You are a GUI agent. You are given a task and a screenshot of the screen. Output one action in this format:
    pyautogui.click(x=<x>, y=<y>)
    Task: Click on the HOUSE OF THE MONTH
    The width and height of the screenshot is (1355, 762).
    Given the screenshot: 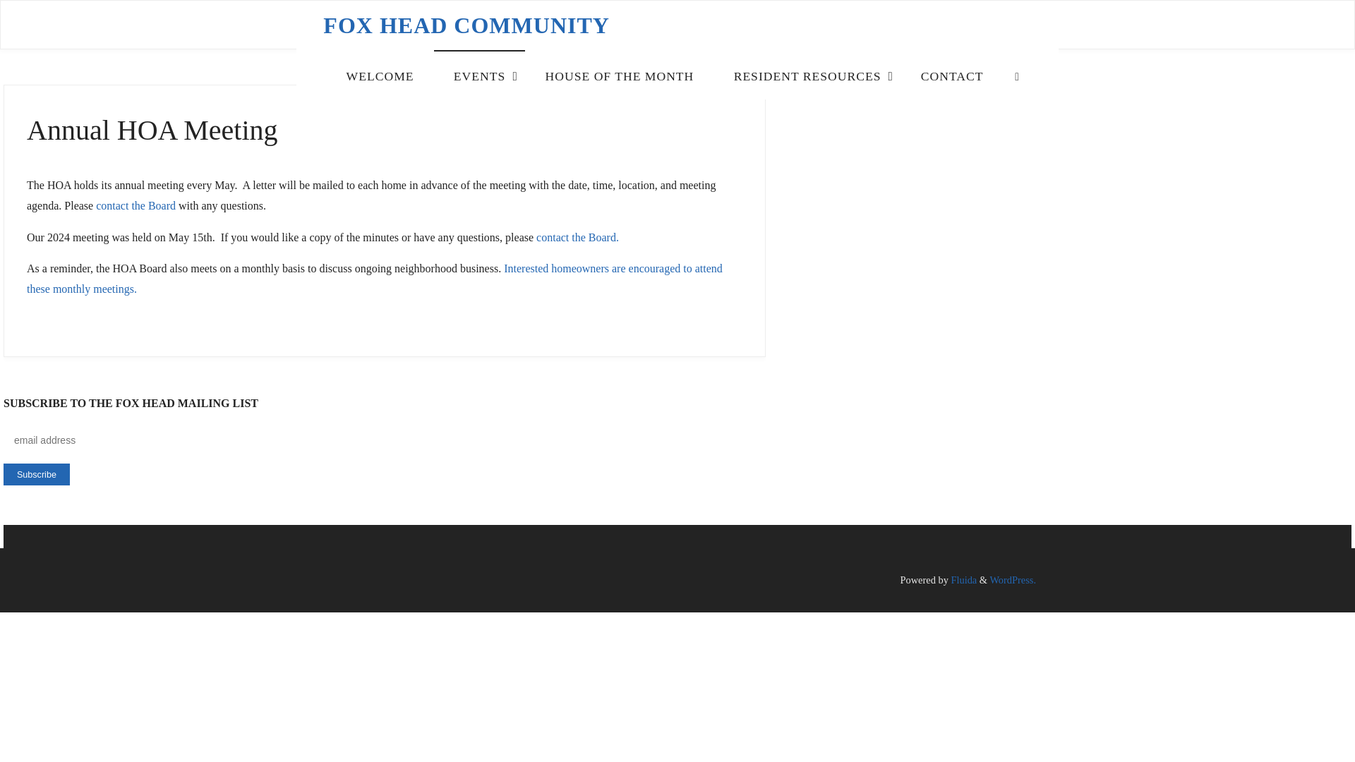 What is the action you would take?
    pyautogui.click(x=620, y=75)
    